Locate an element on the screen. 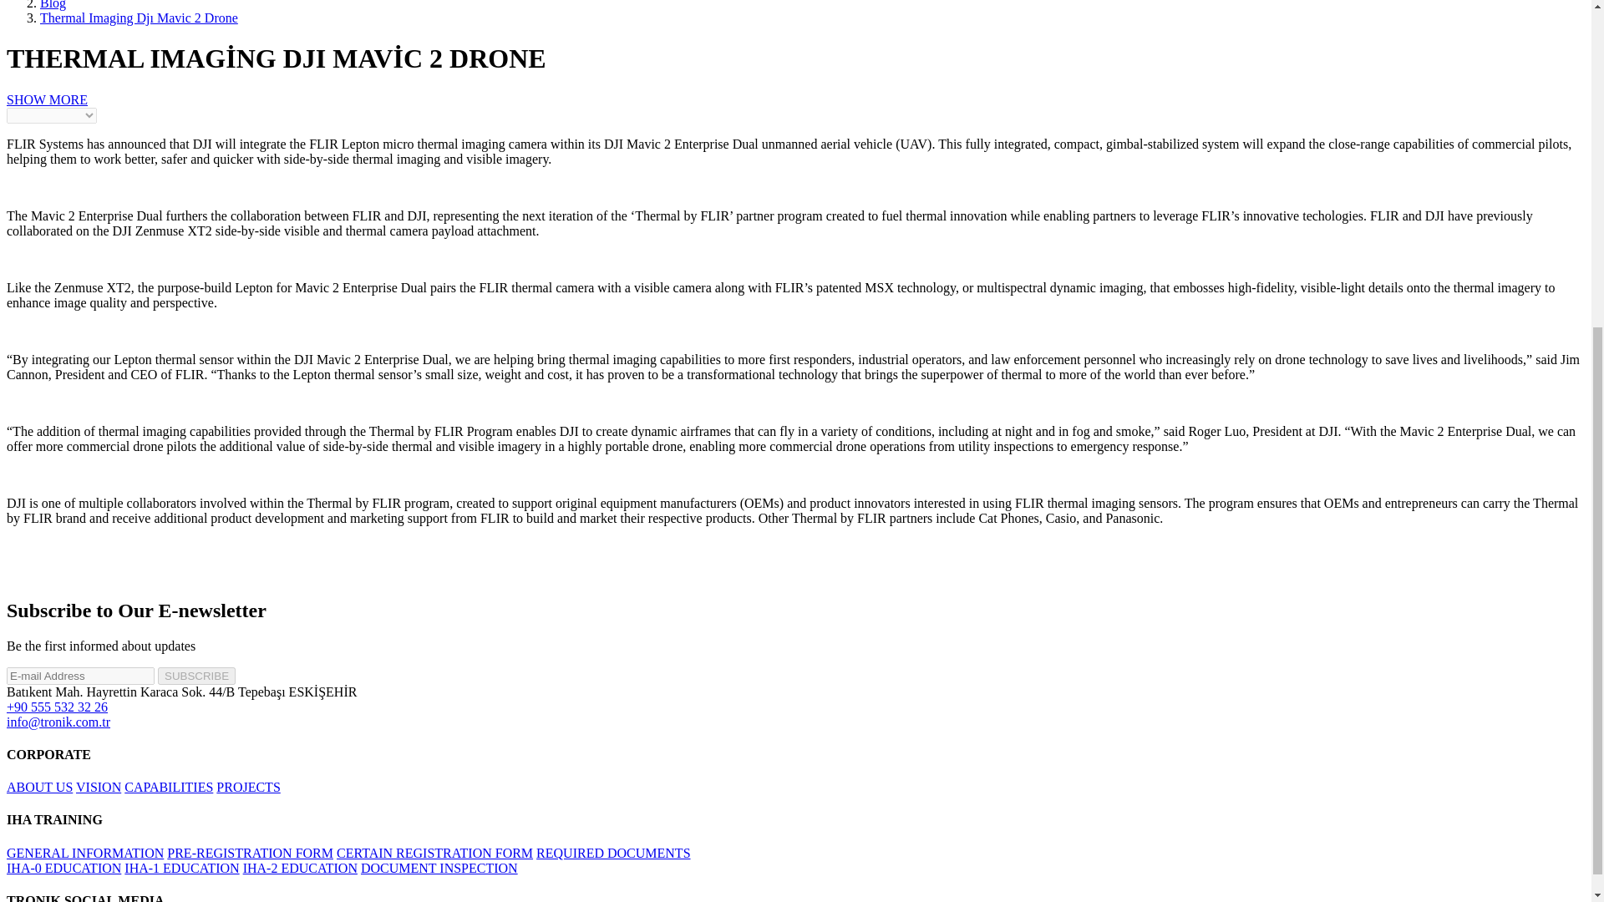 The image size is (1604, 902). Blog is located at coordinates (53, 5).